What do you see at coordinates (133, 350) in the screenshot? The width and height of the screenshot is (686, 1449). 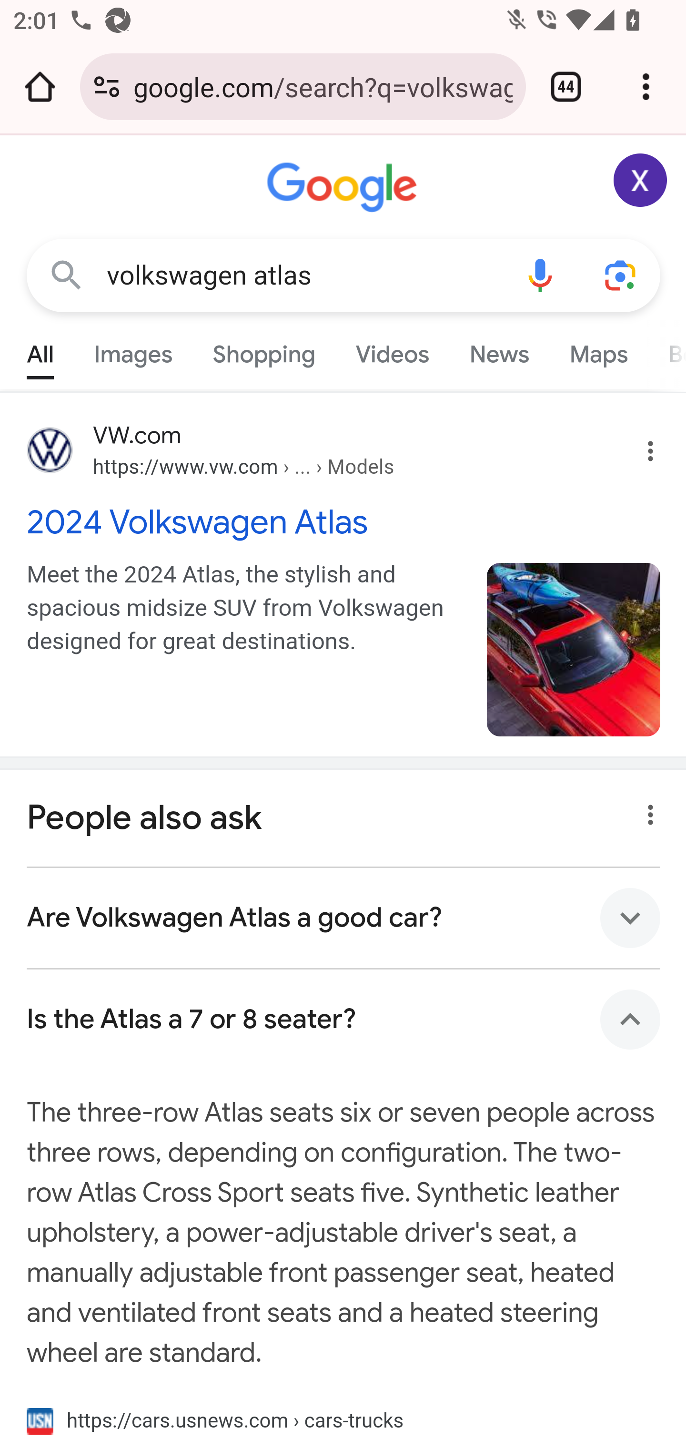 I see `Images` at bounding box center [133, 350].